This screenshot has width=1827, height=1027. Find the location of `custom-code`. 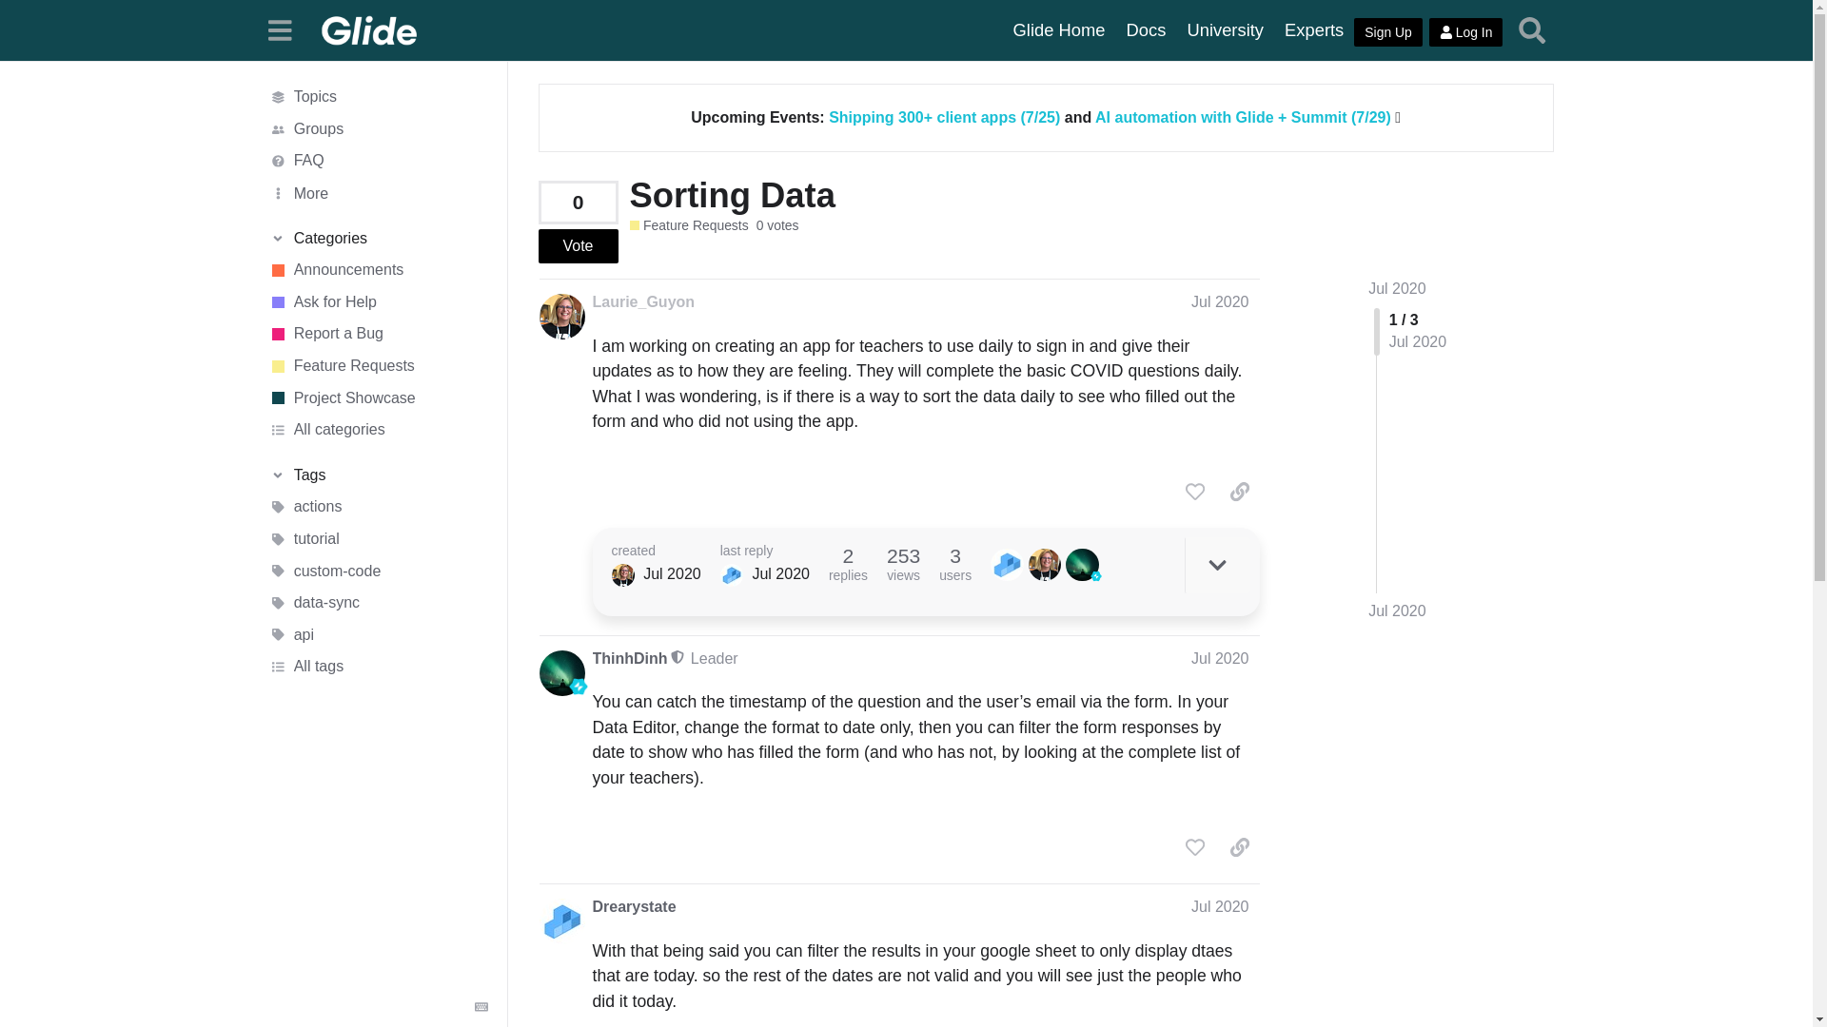

custom-code is located at coordinates (378, 571).